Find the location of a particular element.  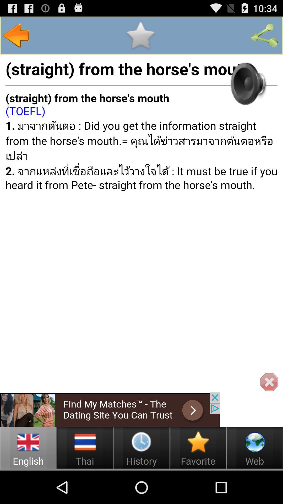

go back is located at coordinates (16, 35).